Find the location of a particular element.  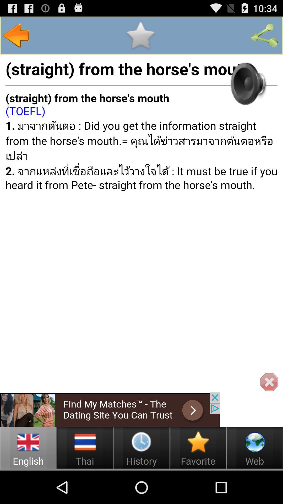

go back is located at coordinates (16, 35).